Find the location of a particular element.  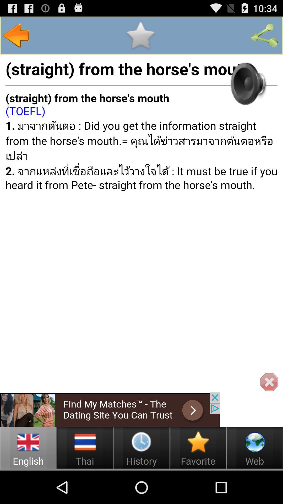

go back is located at coordinates (16, 35).